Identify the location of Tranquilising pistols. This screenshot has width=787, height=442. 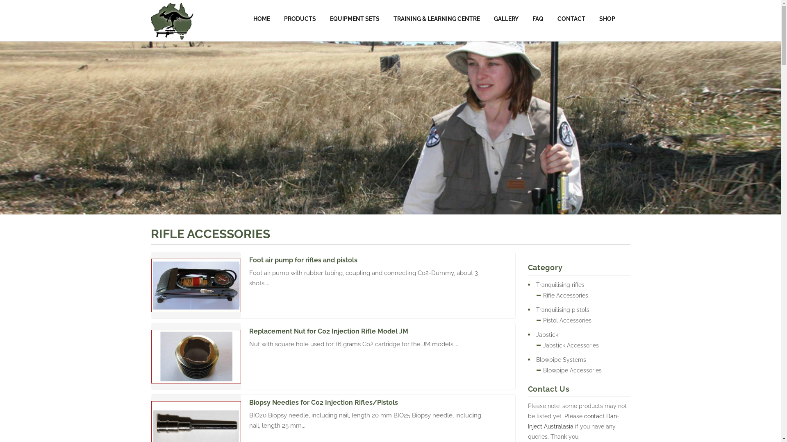
(559, 310).